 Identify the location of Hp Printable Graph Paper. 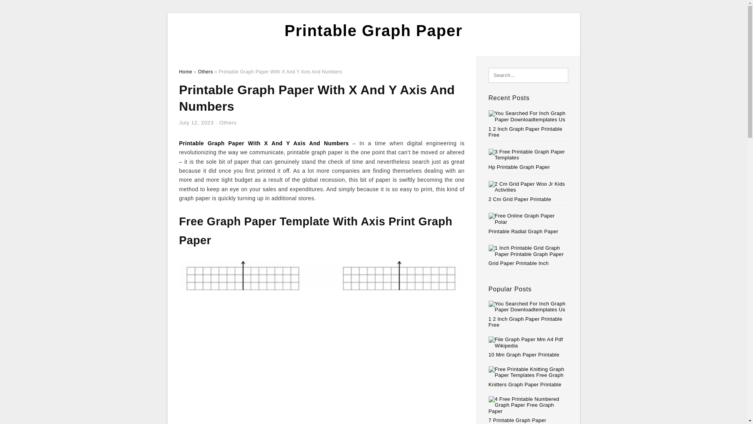
(519, 167).